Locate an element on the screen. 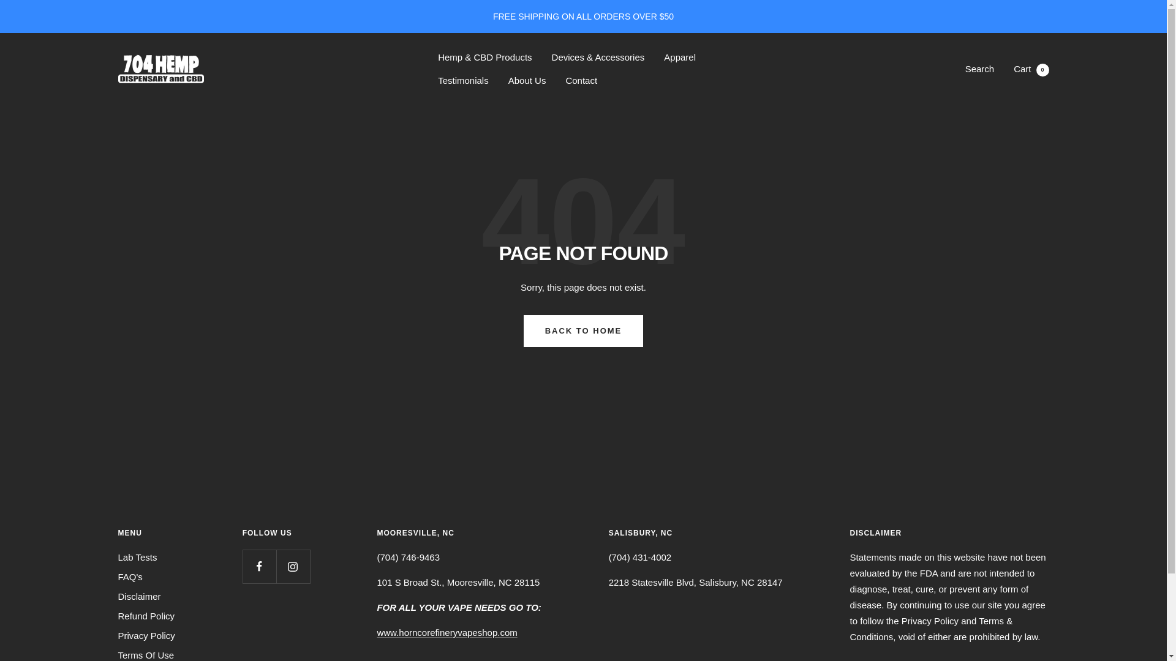 Image resolution: width=1176 pixels, height=661 pixels. Privacy Policy is located at coordinates (146, 635).